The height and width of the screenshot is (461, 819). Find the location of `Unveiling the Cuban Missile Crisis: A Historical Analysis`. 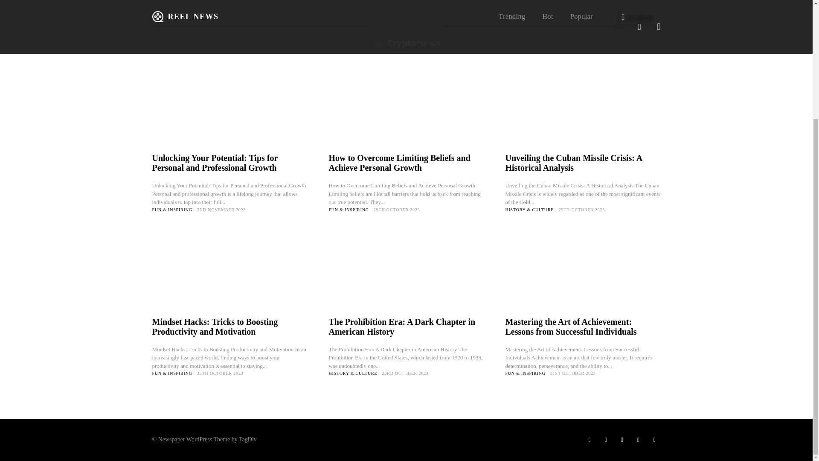

Unveiling the Cuban Missile Crisis: A Historical Analysis is located at coordinates (573, 162).